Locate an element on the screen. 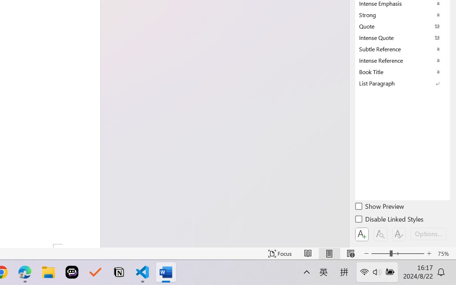 The image size is (456, 285). Poe is located at coordinates (72, 272).